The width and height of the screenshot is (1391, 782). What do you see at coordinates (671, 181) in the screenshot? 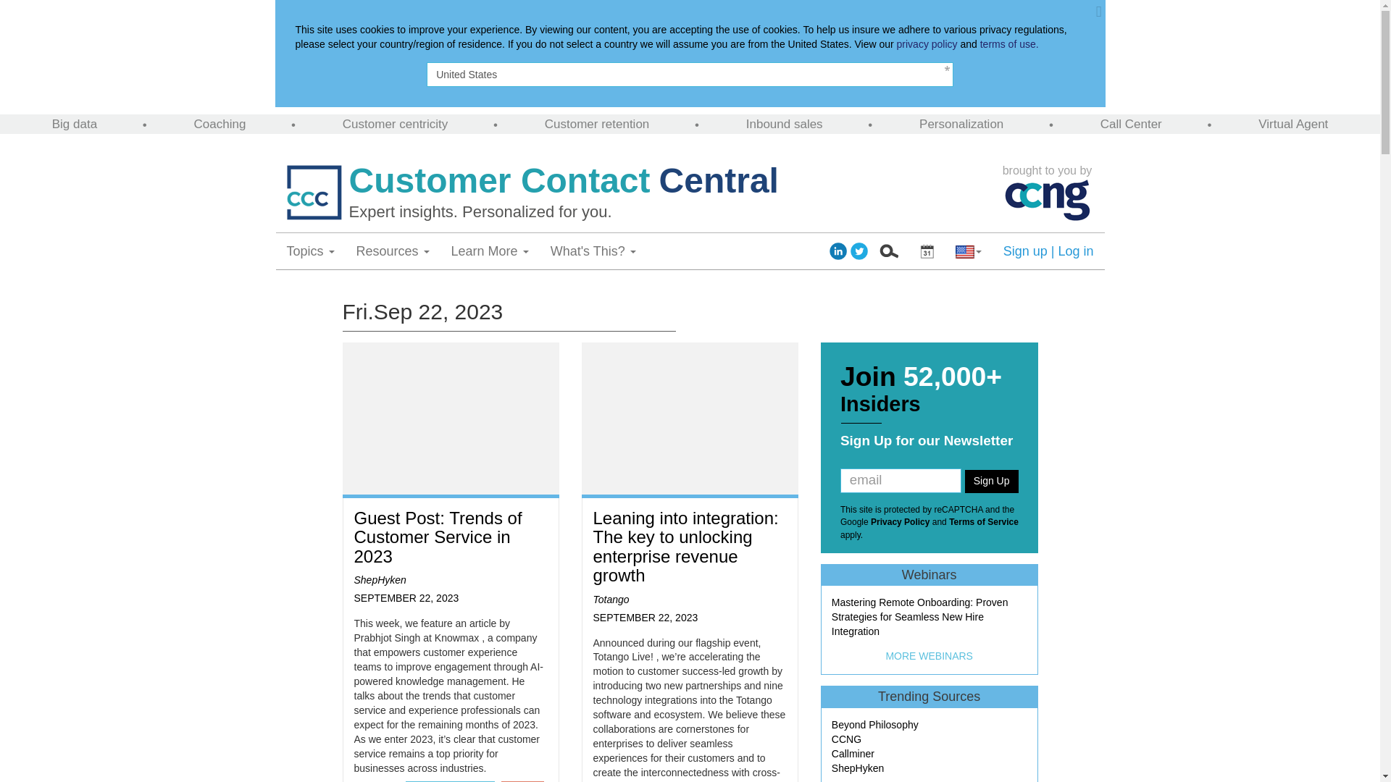
I see `Customer Contact Central` at bounding box center [671, 181].